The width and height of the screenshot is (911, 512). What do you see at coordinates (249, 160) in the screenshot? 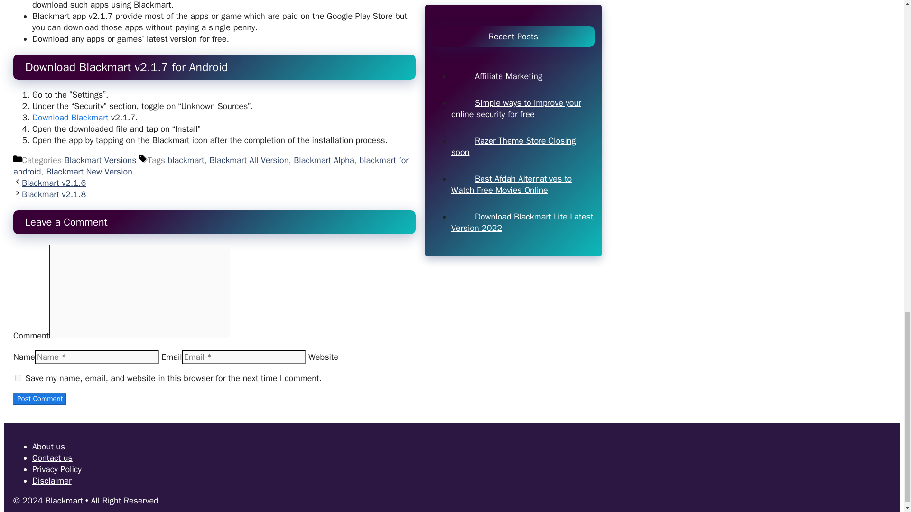
I see `Blackmart All Version` at bounding box center [249, 160].